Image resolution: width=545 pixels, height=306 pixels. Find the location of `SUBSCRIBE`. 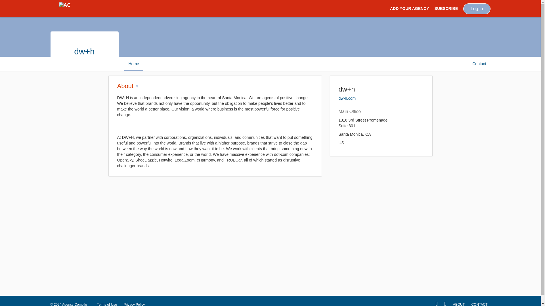

SUBSCRIBE is located at coordinates (446, 8).